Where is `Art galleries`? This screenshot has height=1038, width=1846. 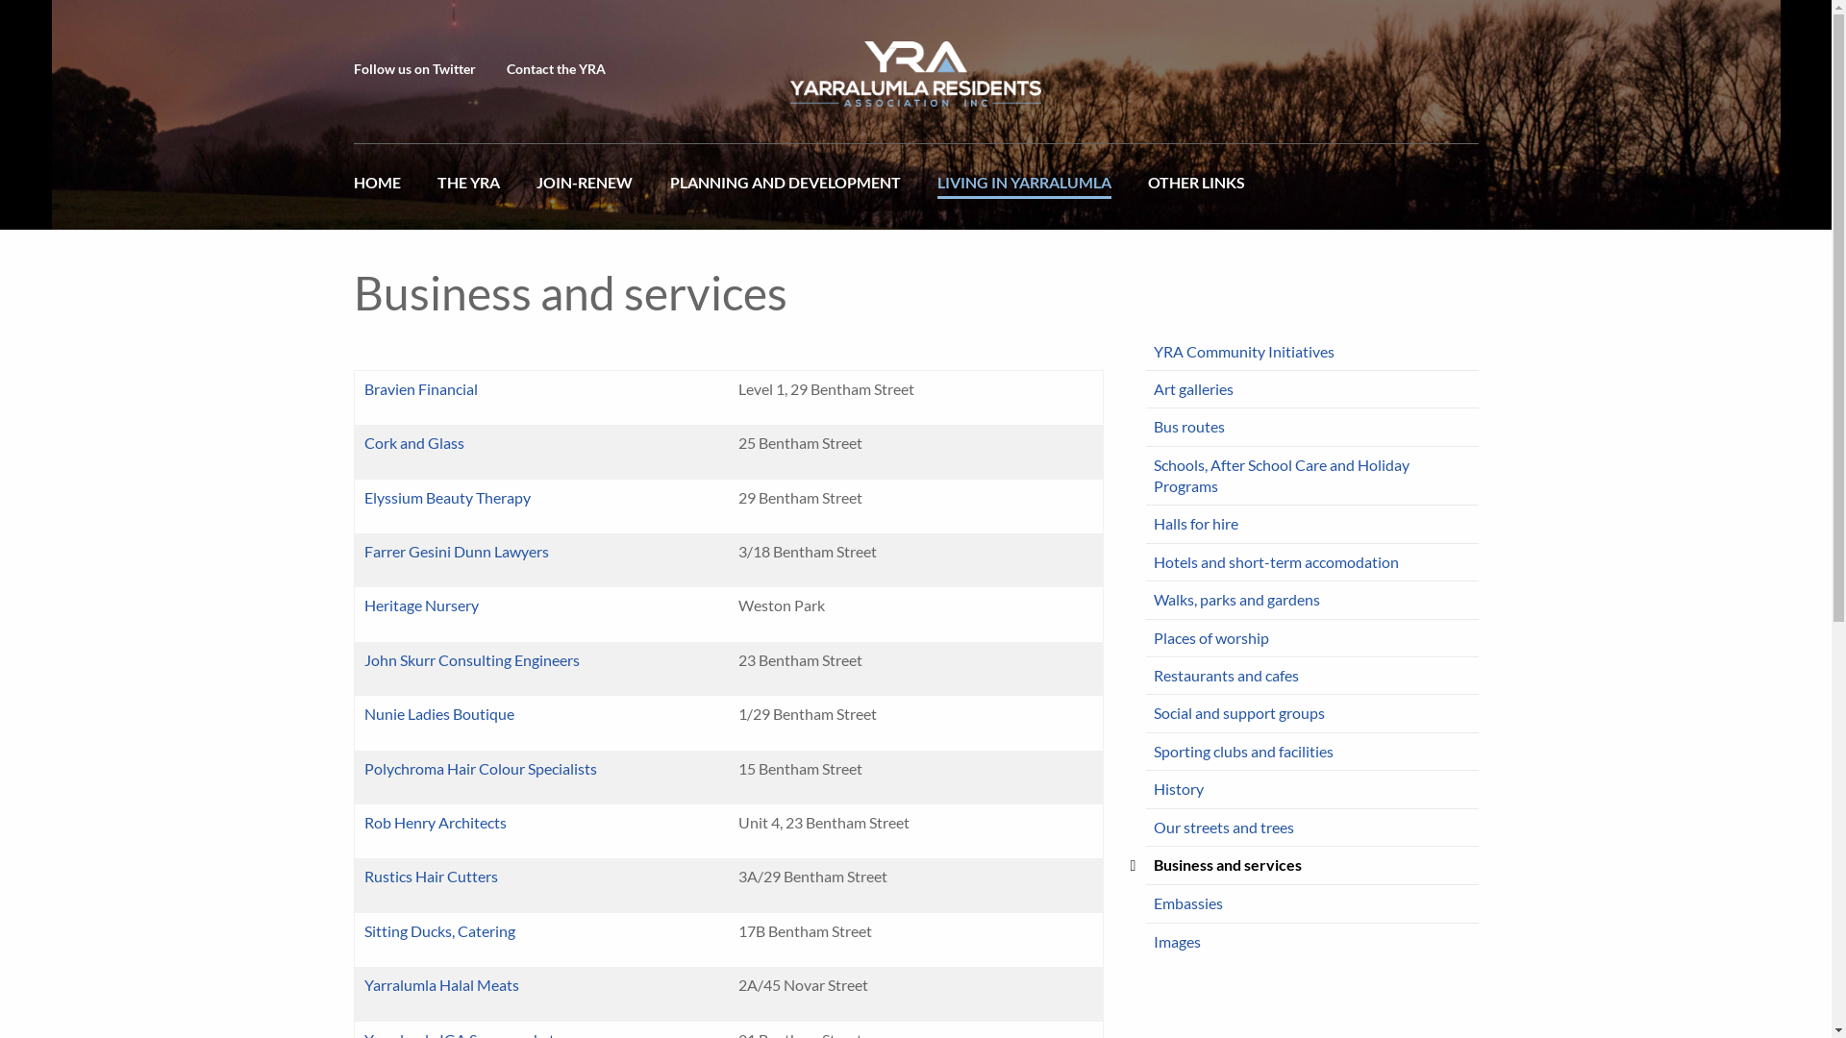
Art galleries is located at coordinates (1312, 390).